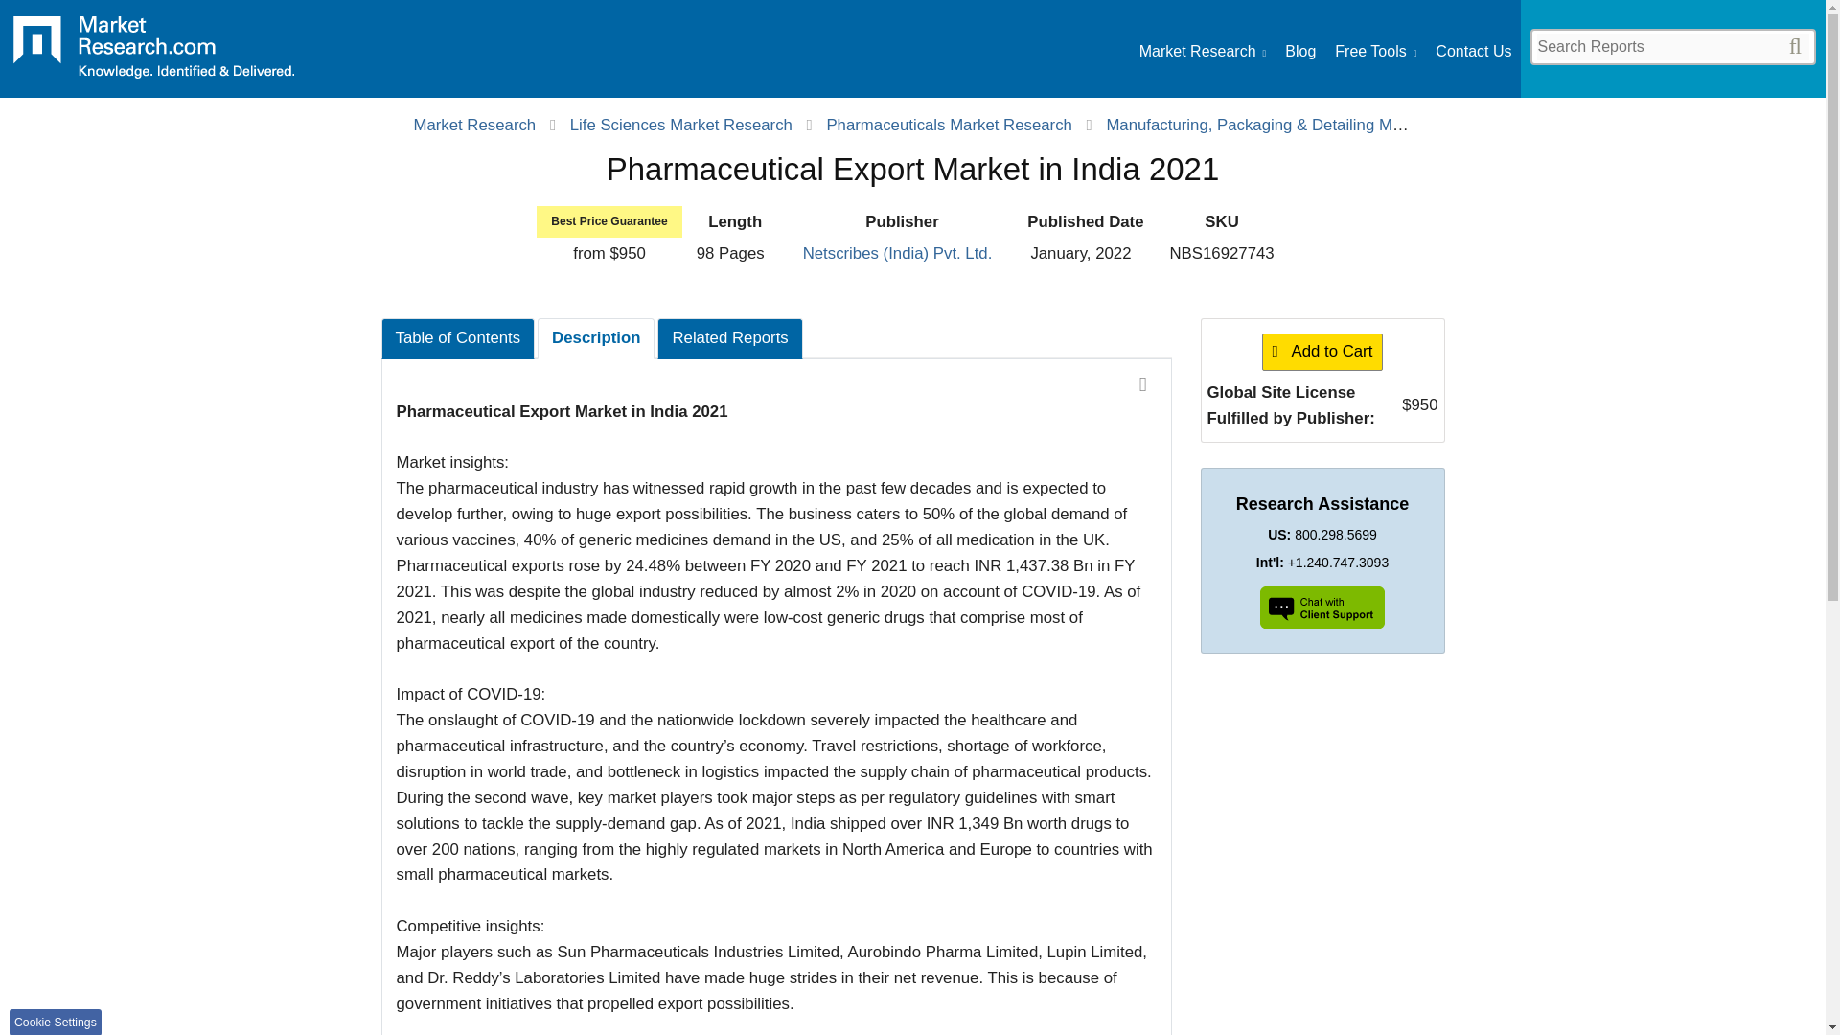 The width and height of the screenshot is (1840, 1035). I want to click on Related Reports, so click(729, 337).